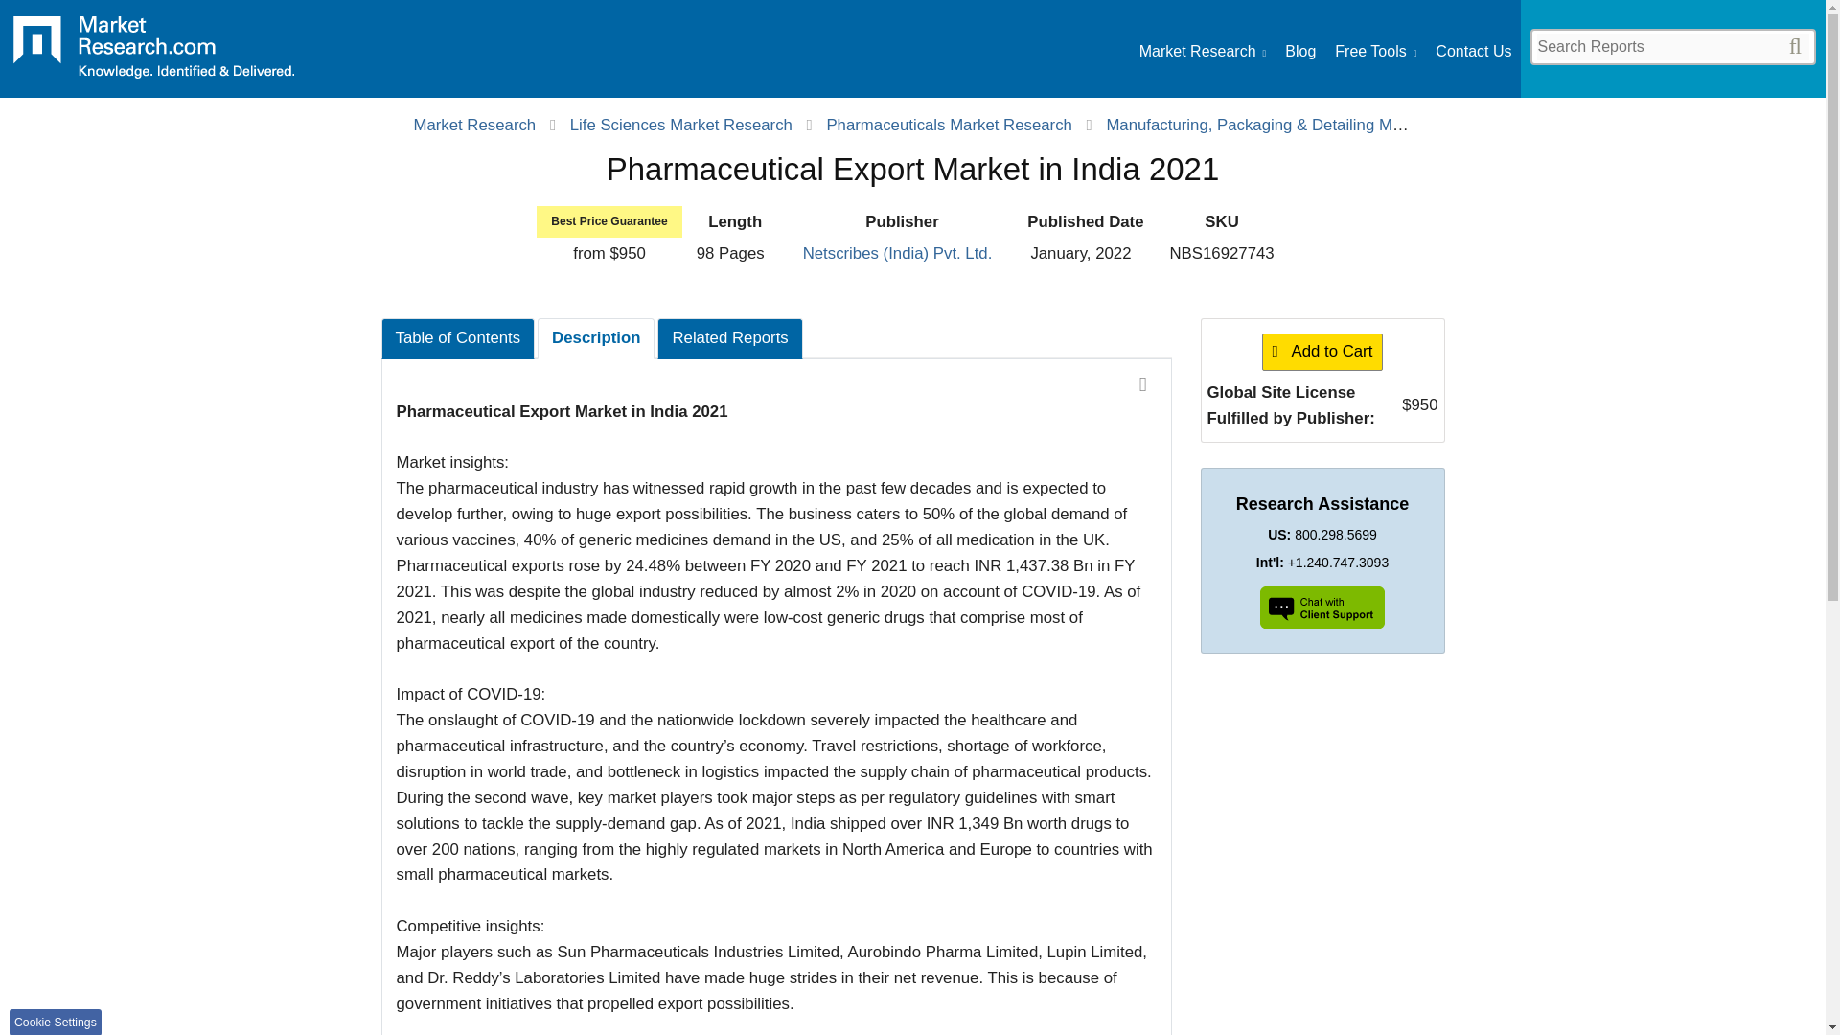 The width and height of the screenshot is (1840, 1035). I want to click on Related Reports, so click(729, 337).